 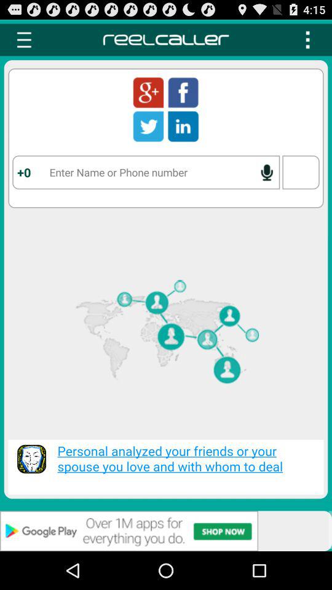 I want to click on click more options, so click(x=307, y=39).